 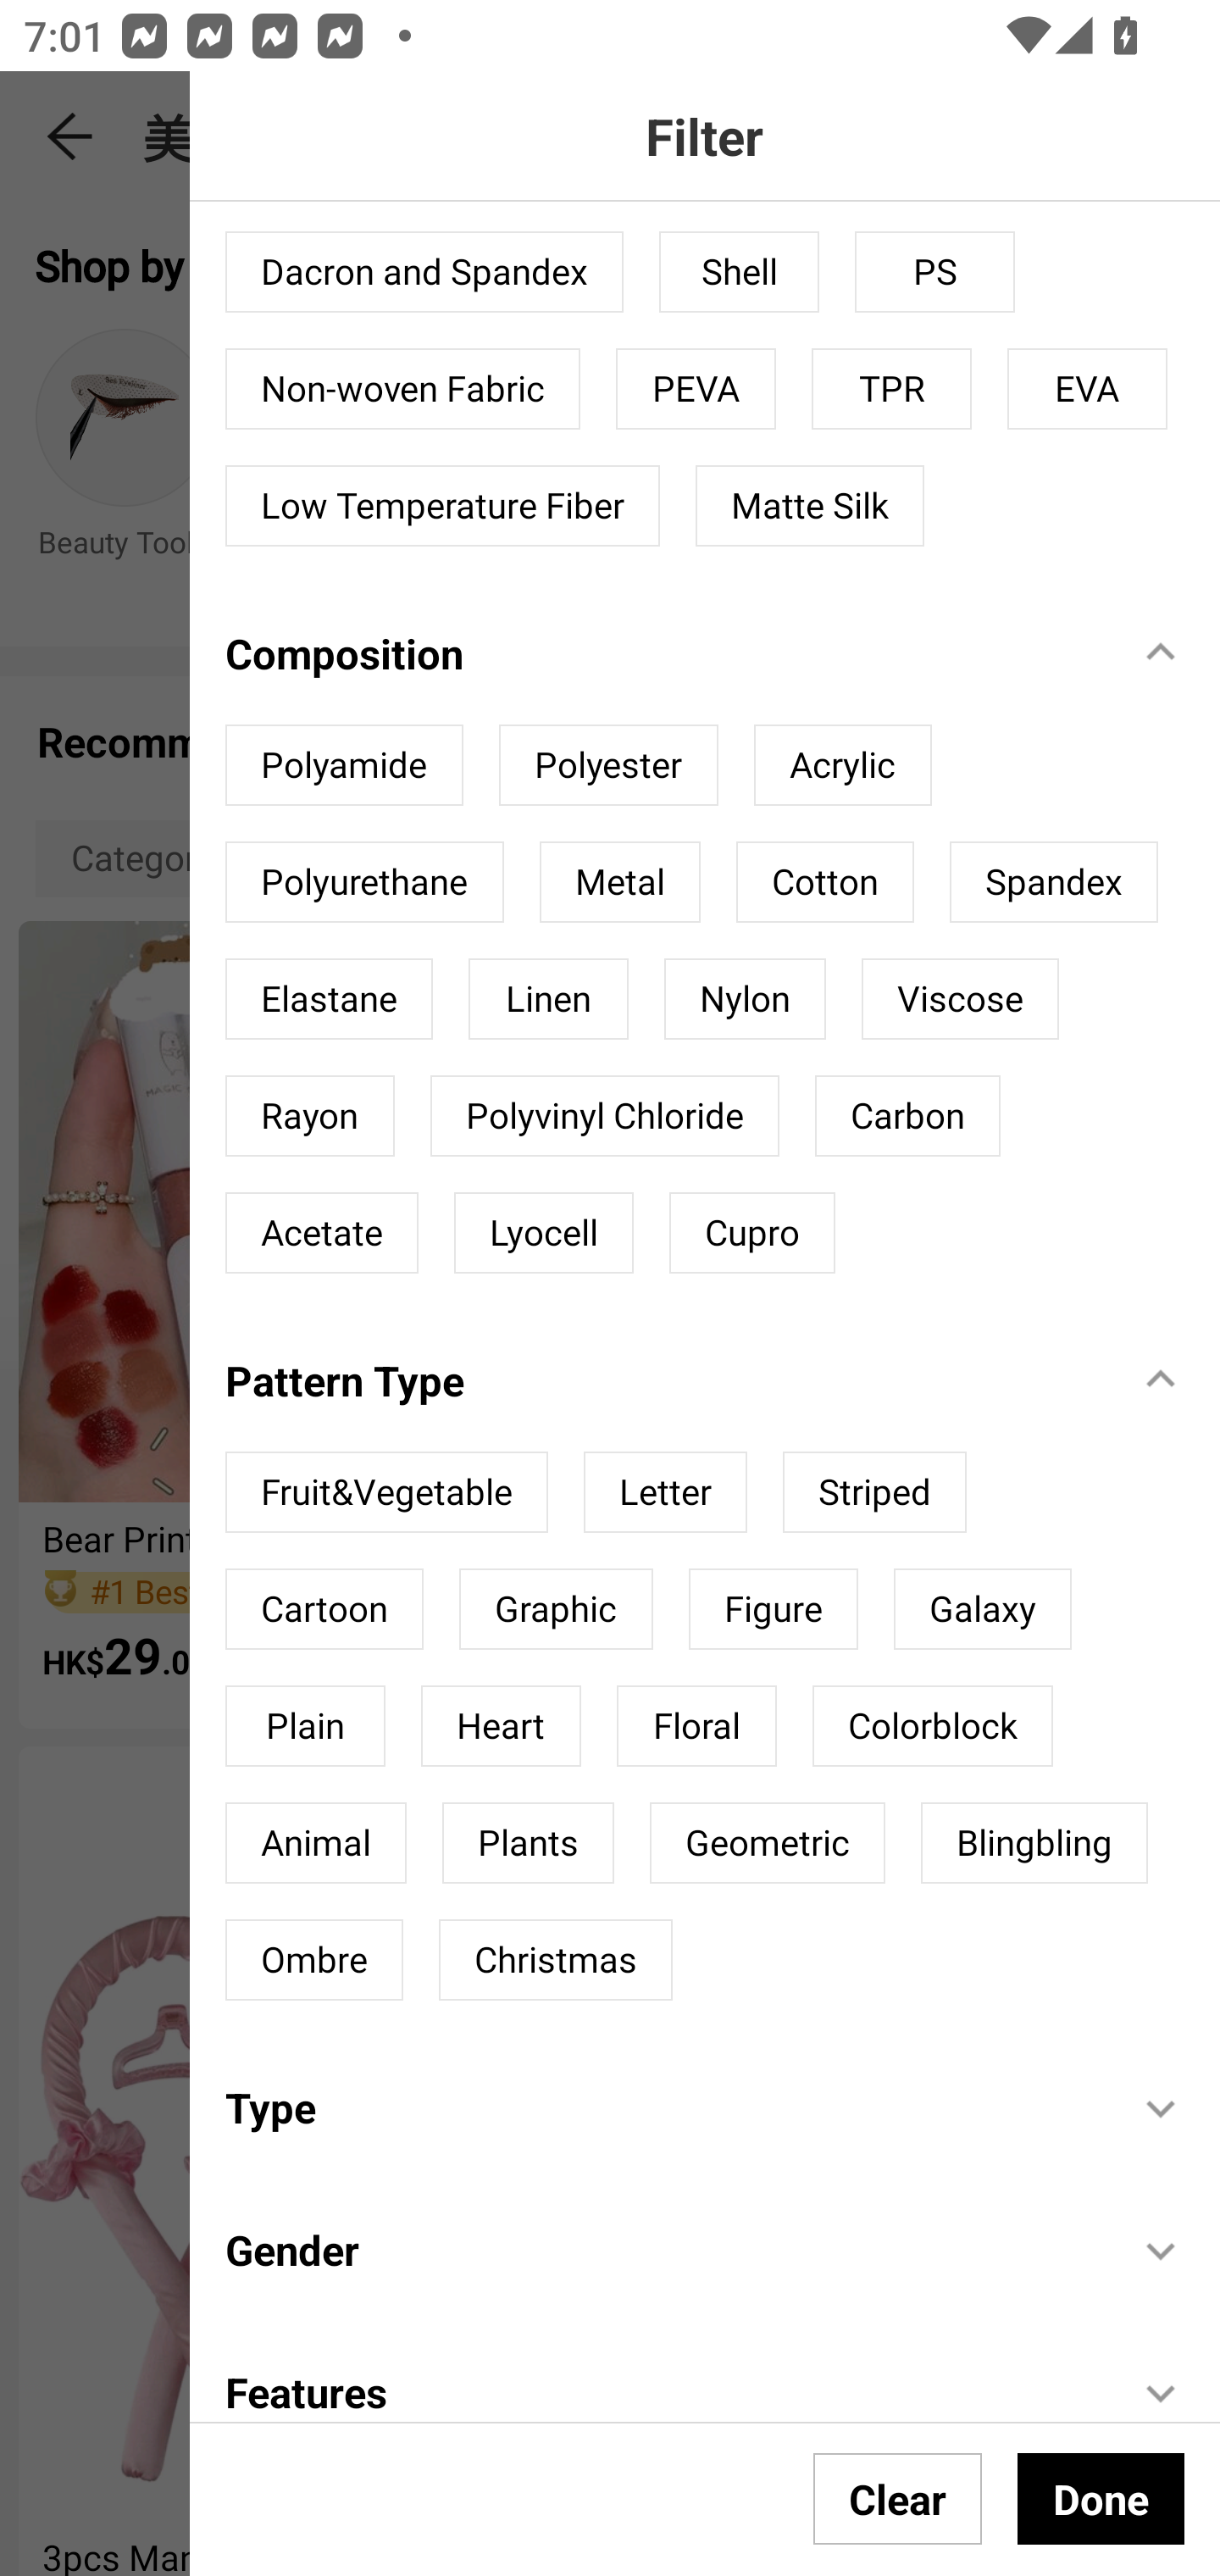 I want to click on Cupro, so click(x=752, y=1232).